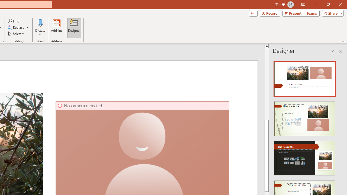 This screenshot has height=195, width=347. Describe the element at coordinates (74, 28) in the screenshot. I see `Designer` at that location.